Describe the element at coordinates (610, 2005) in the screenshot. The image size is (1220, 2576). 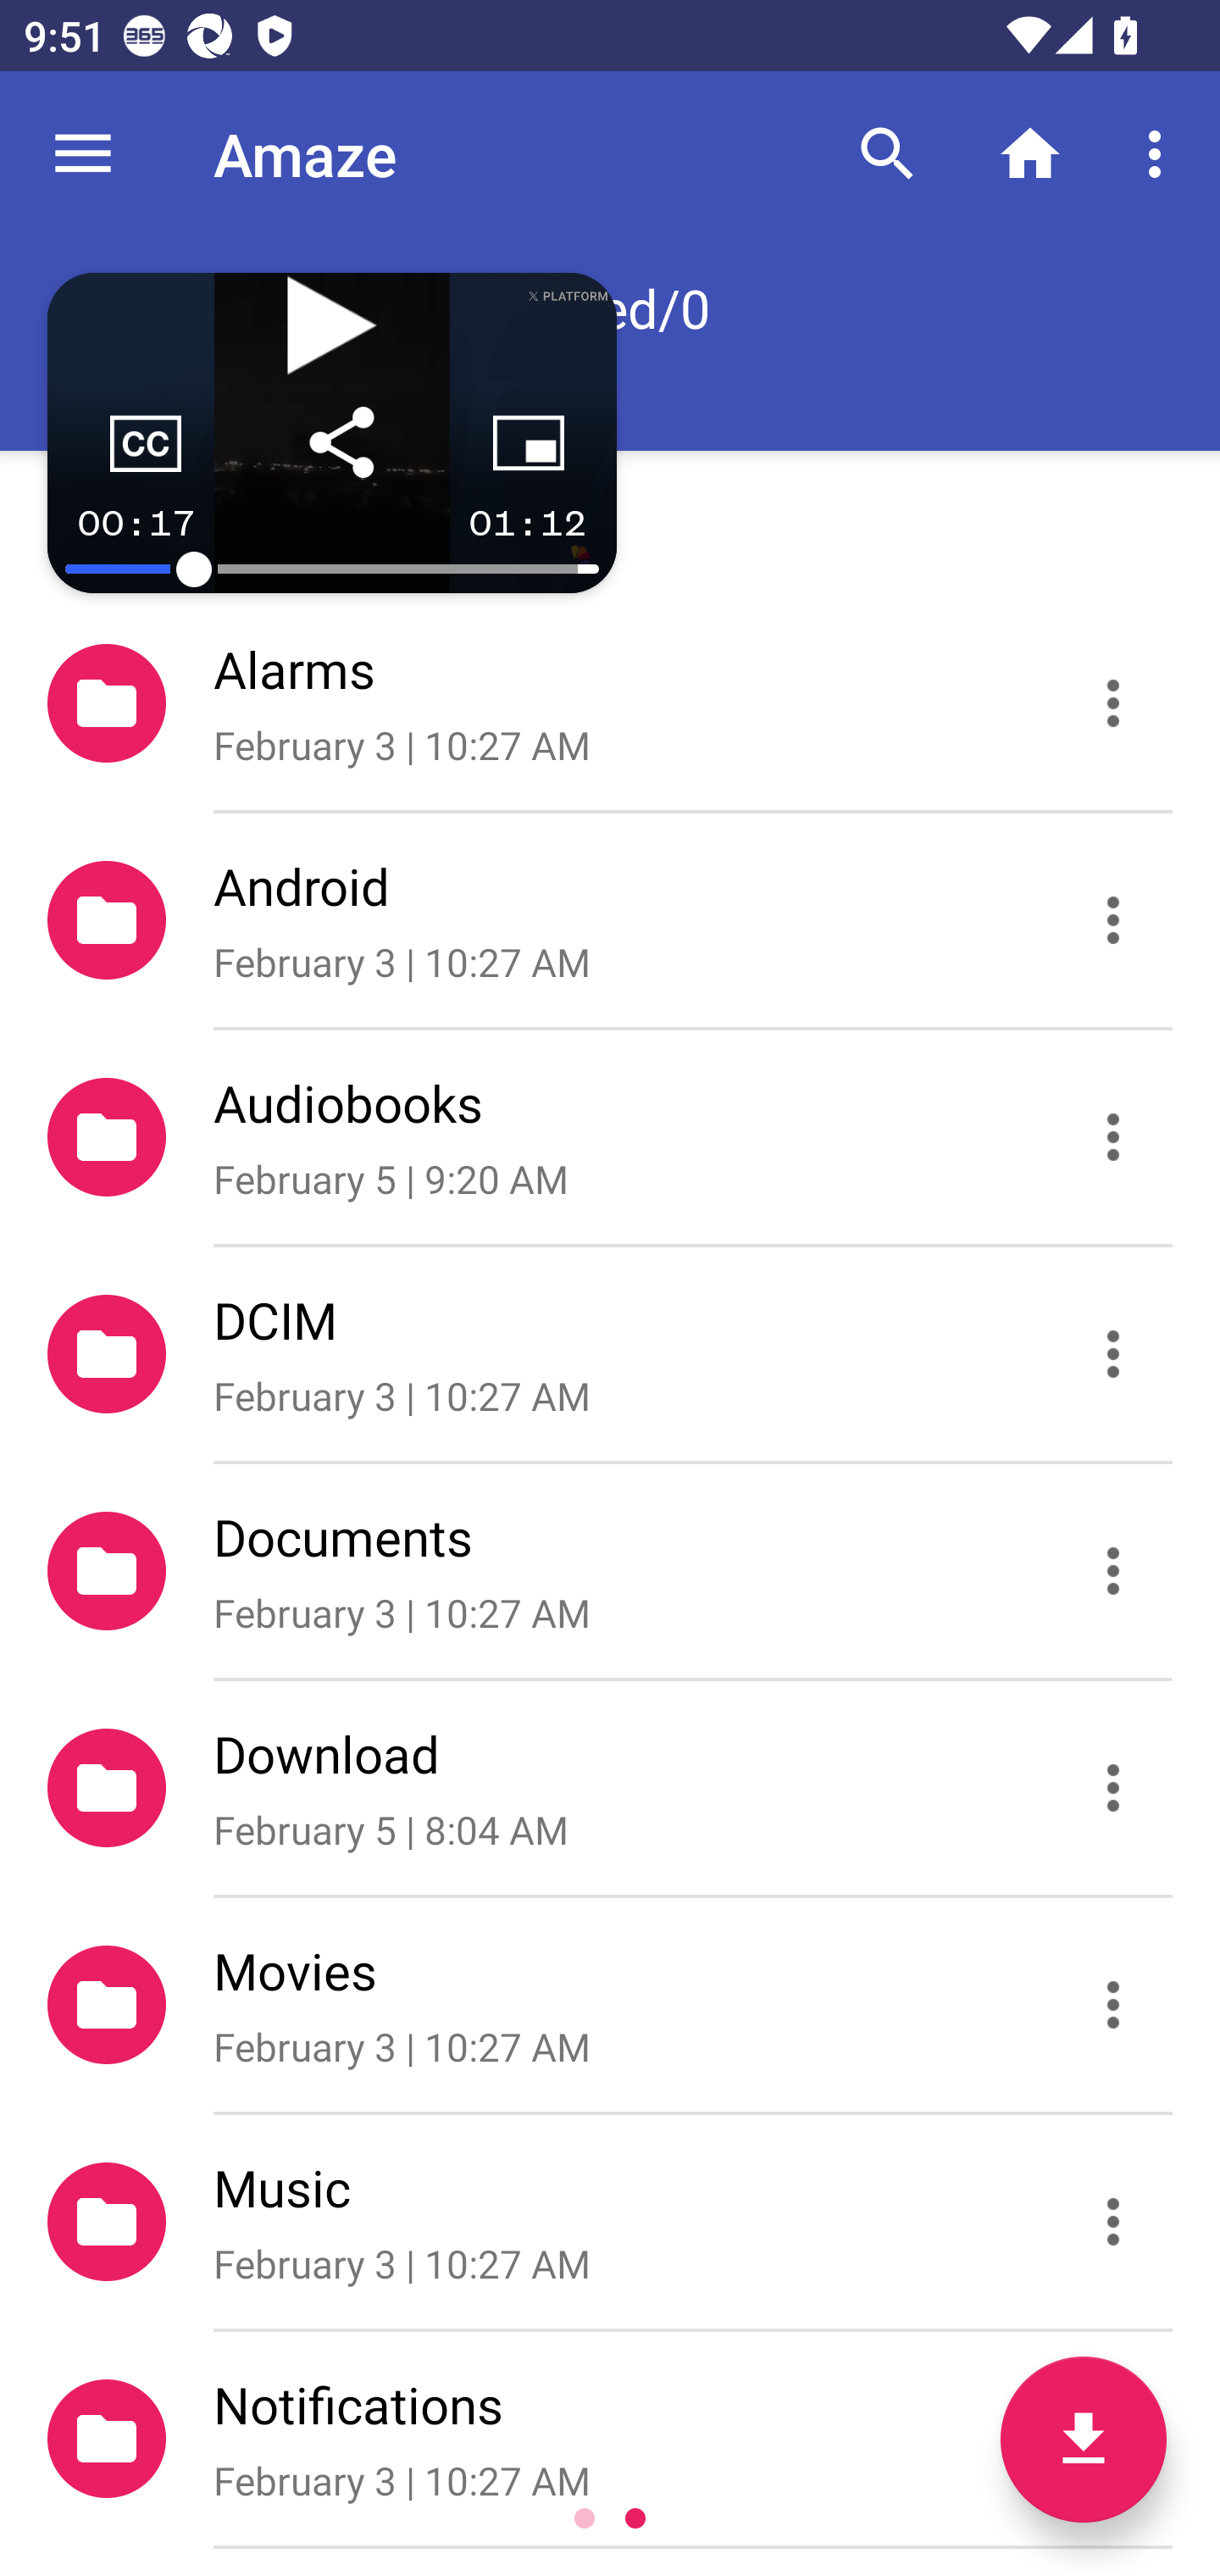
I see `Movies February 3 | 10:27 AM` at that location.